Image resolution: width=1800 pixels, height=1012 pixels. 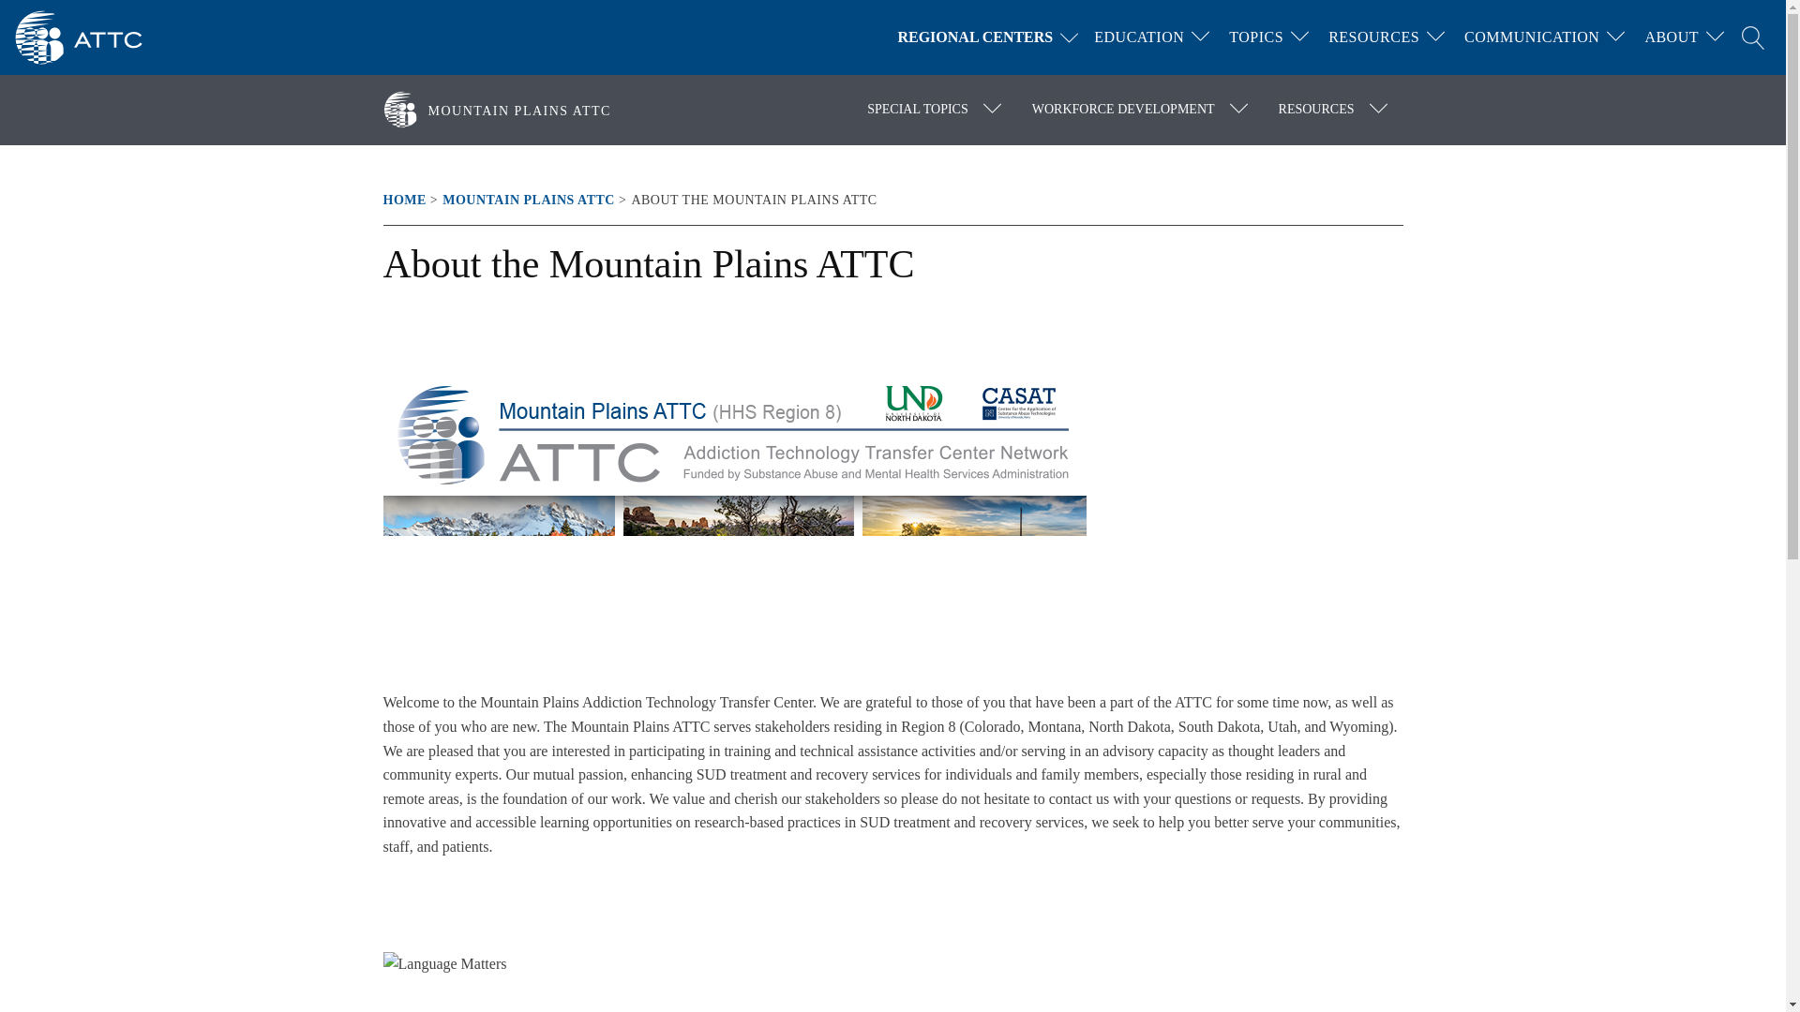 I want to click on RESOURCES, so click(x=1374, y=37).